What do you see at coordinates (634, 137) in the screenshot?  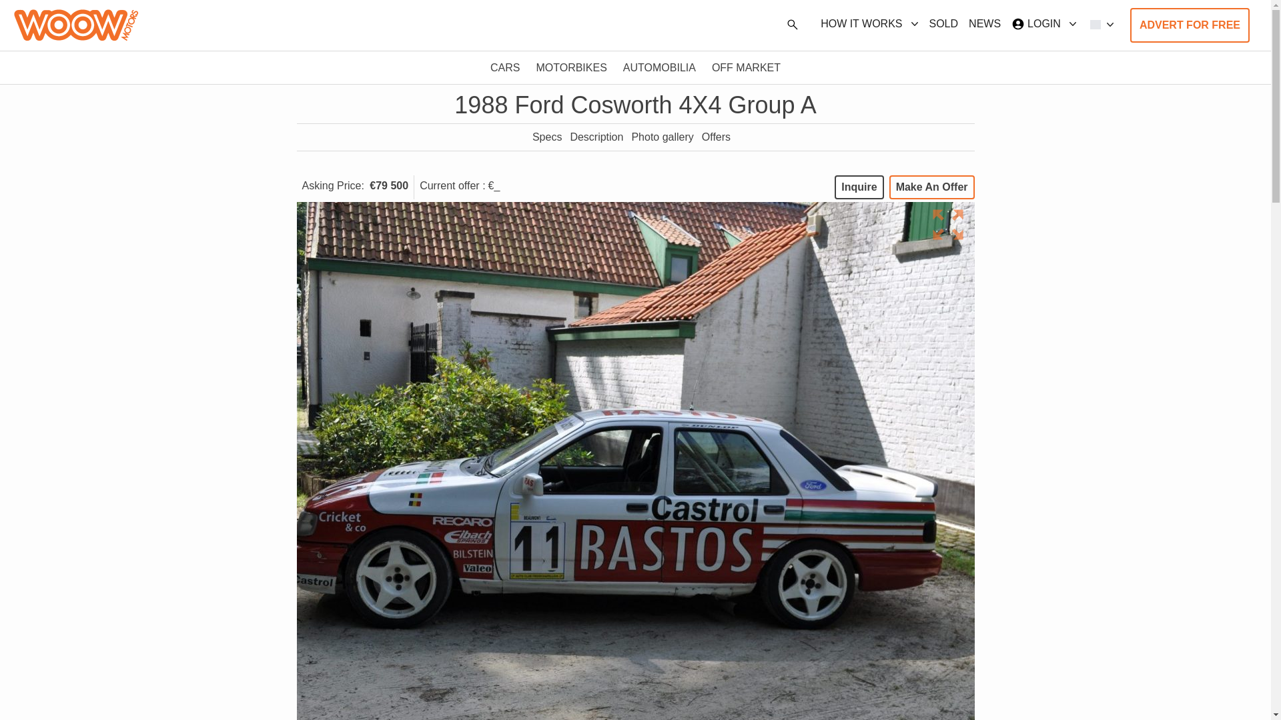 I see `HOW IT WORKS` at bounding box center [634, 137].